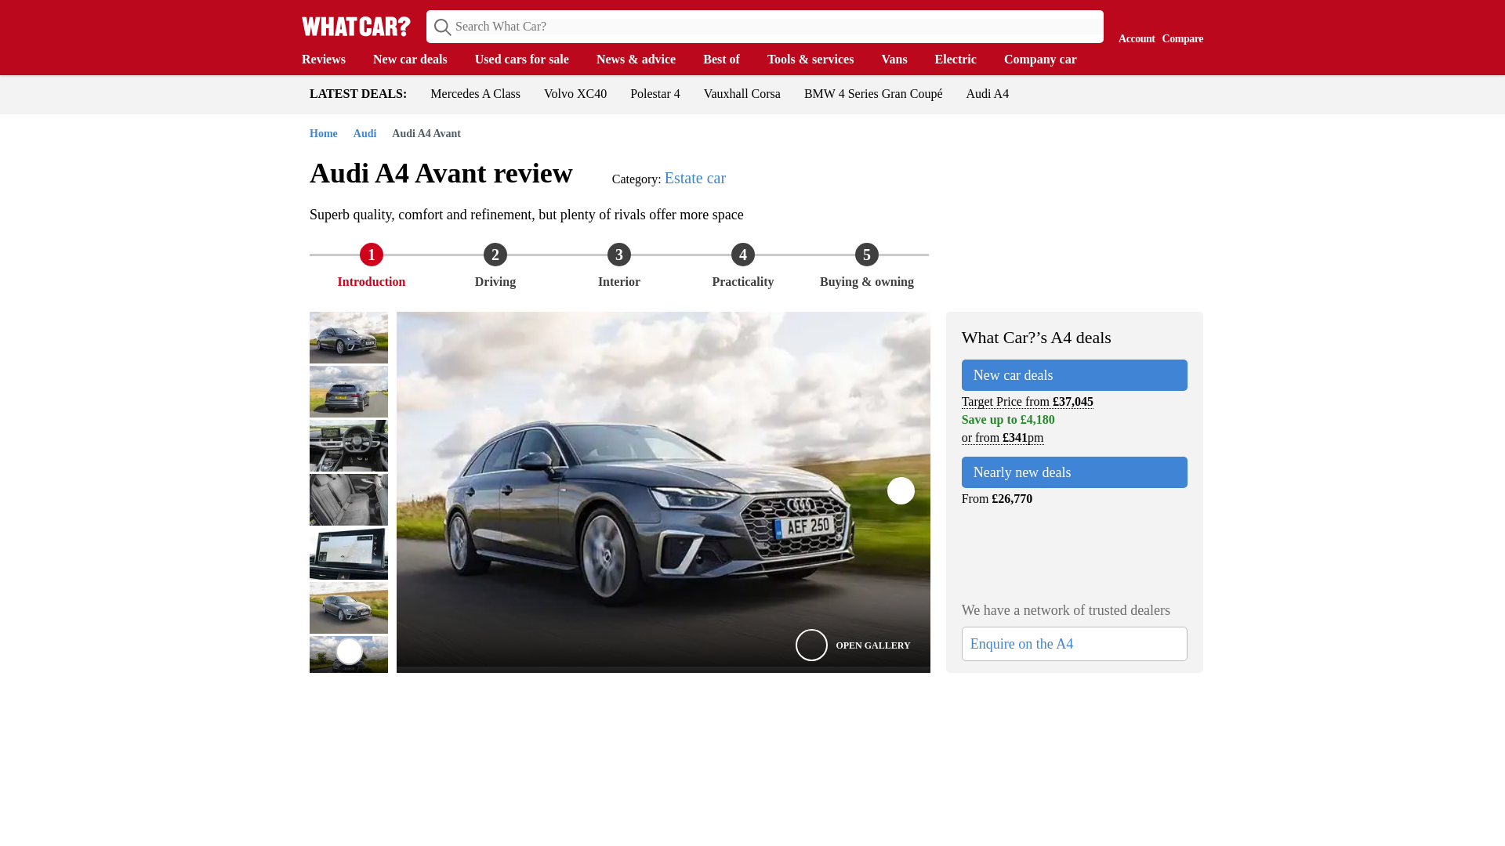 The width and height of the screenshot is (1505, 846). I want to click on Used cars for sale, so click(530, 60).